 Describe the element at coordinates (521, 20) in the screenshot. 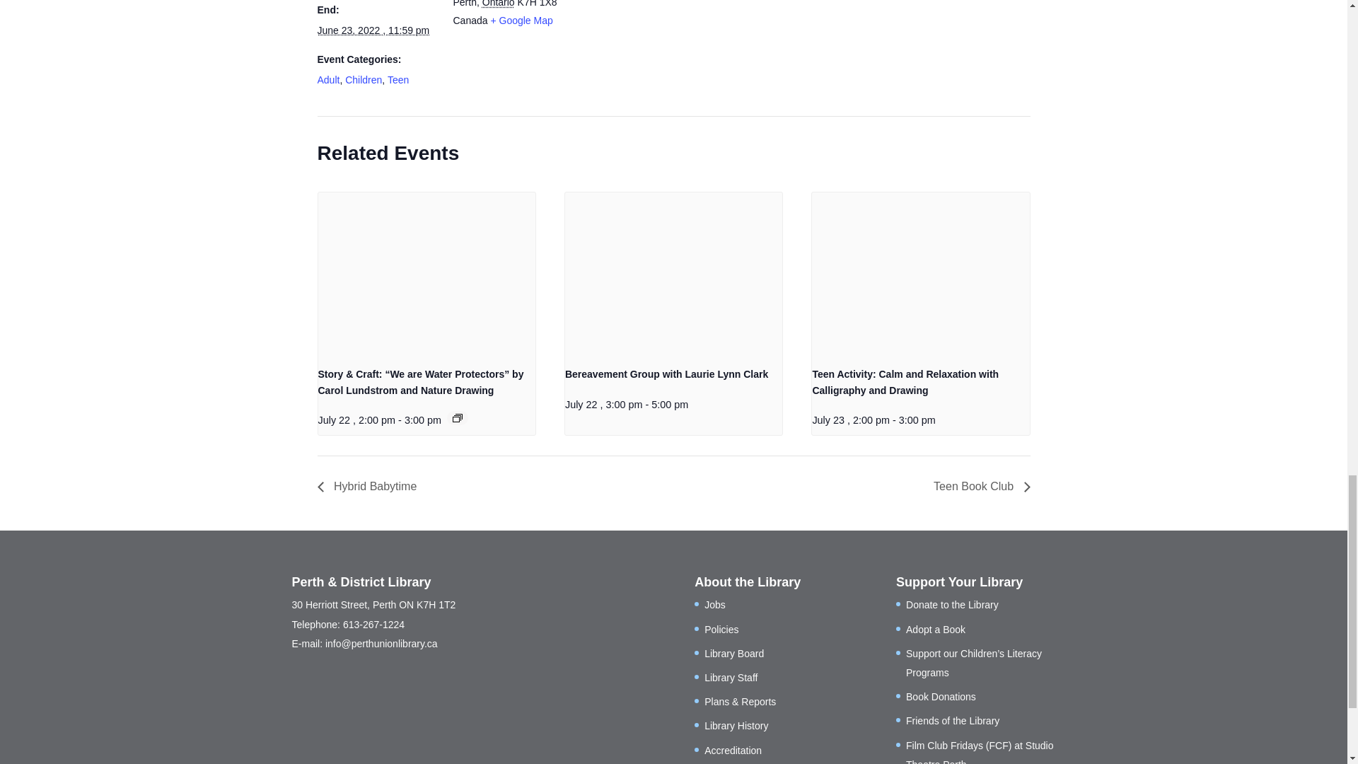

I see `Click to view a Google Map` at that location.